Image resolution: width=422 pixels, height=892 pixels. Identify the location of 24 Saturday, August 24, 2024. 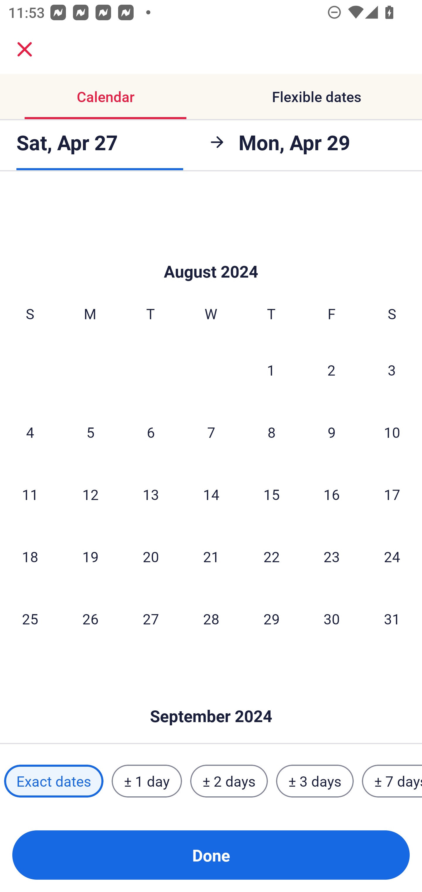
(392, 556).